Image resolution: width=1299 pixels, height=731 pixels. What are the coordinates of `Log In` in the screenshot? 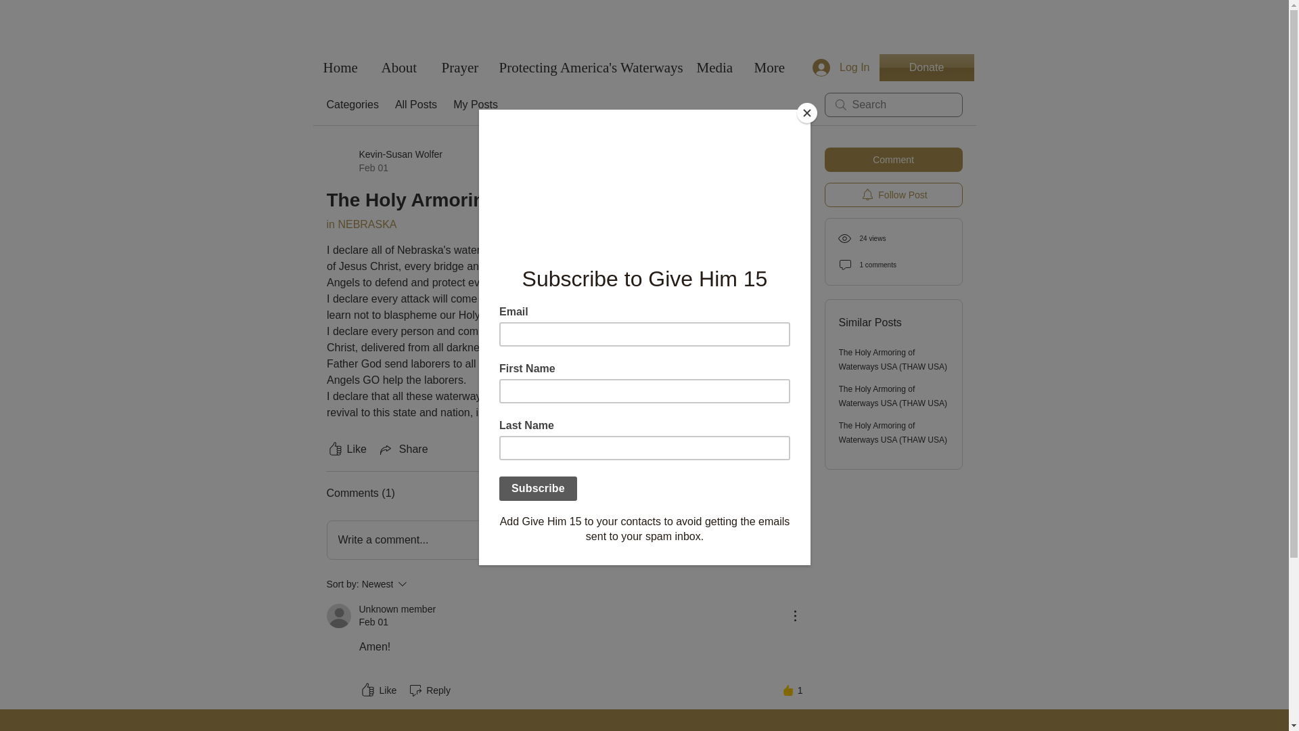 It's located at (352, 104).